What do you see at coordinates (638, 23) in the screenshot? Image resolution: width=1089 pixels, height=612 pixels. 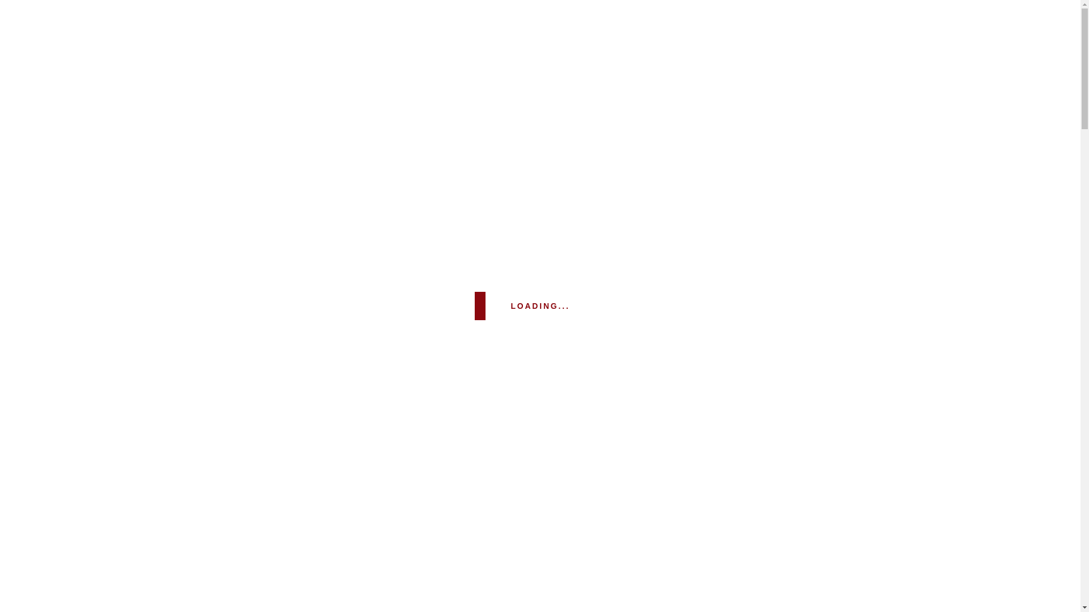 I see `CAIRNS OFFICE
14 Spence St,
Cairns City QLD 4870` at bounding box center [638, 23].